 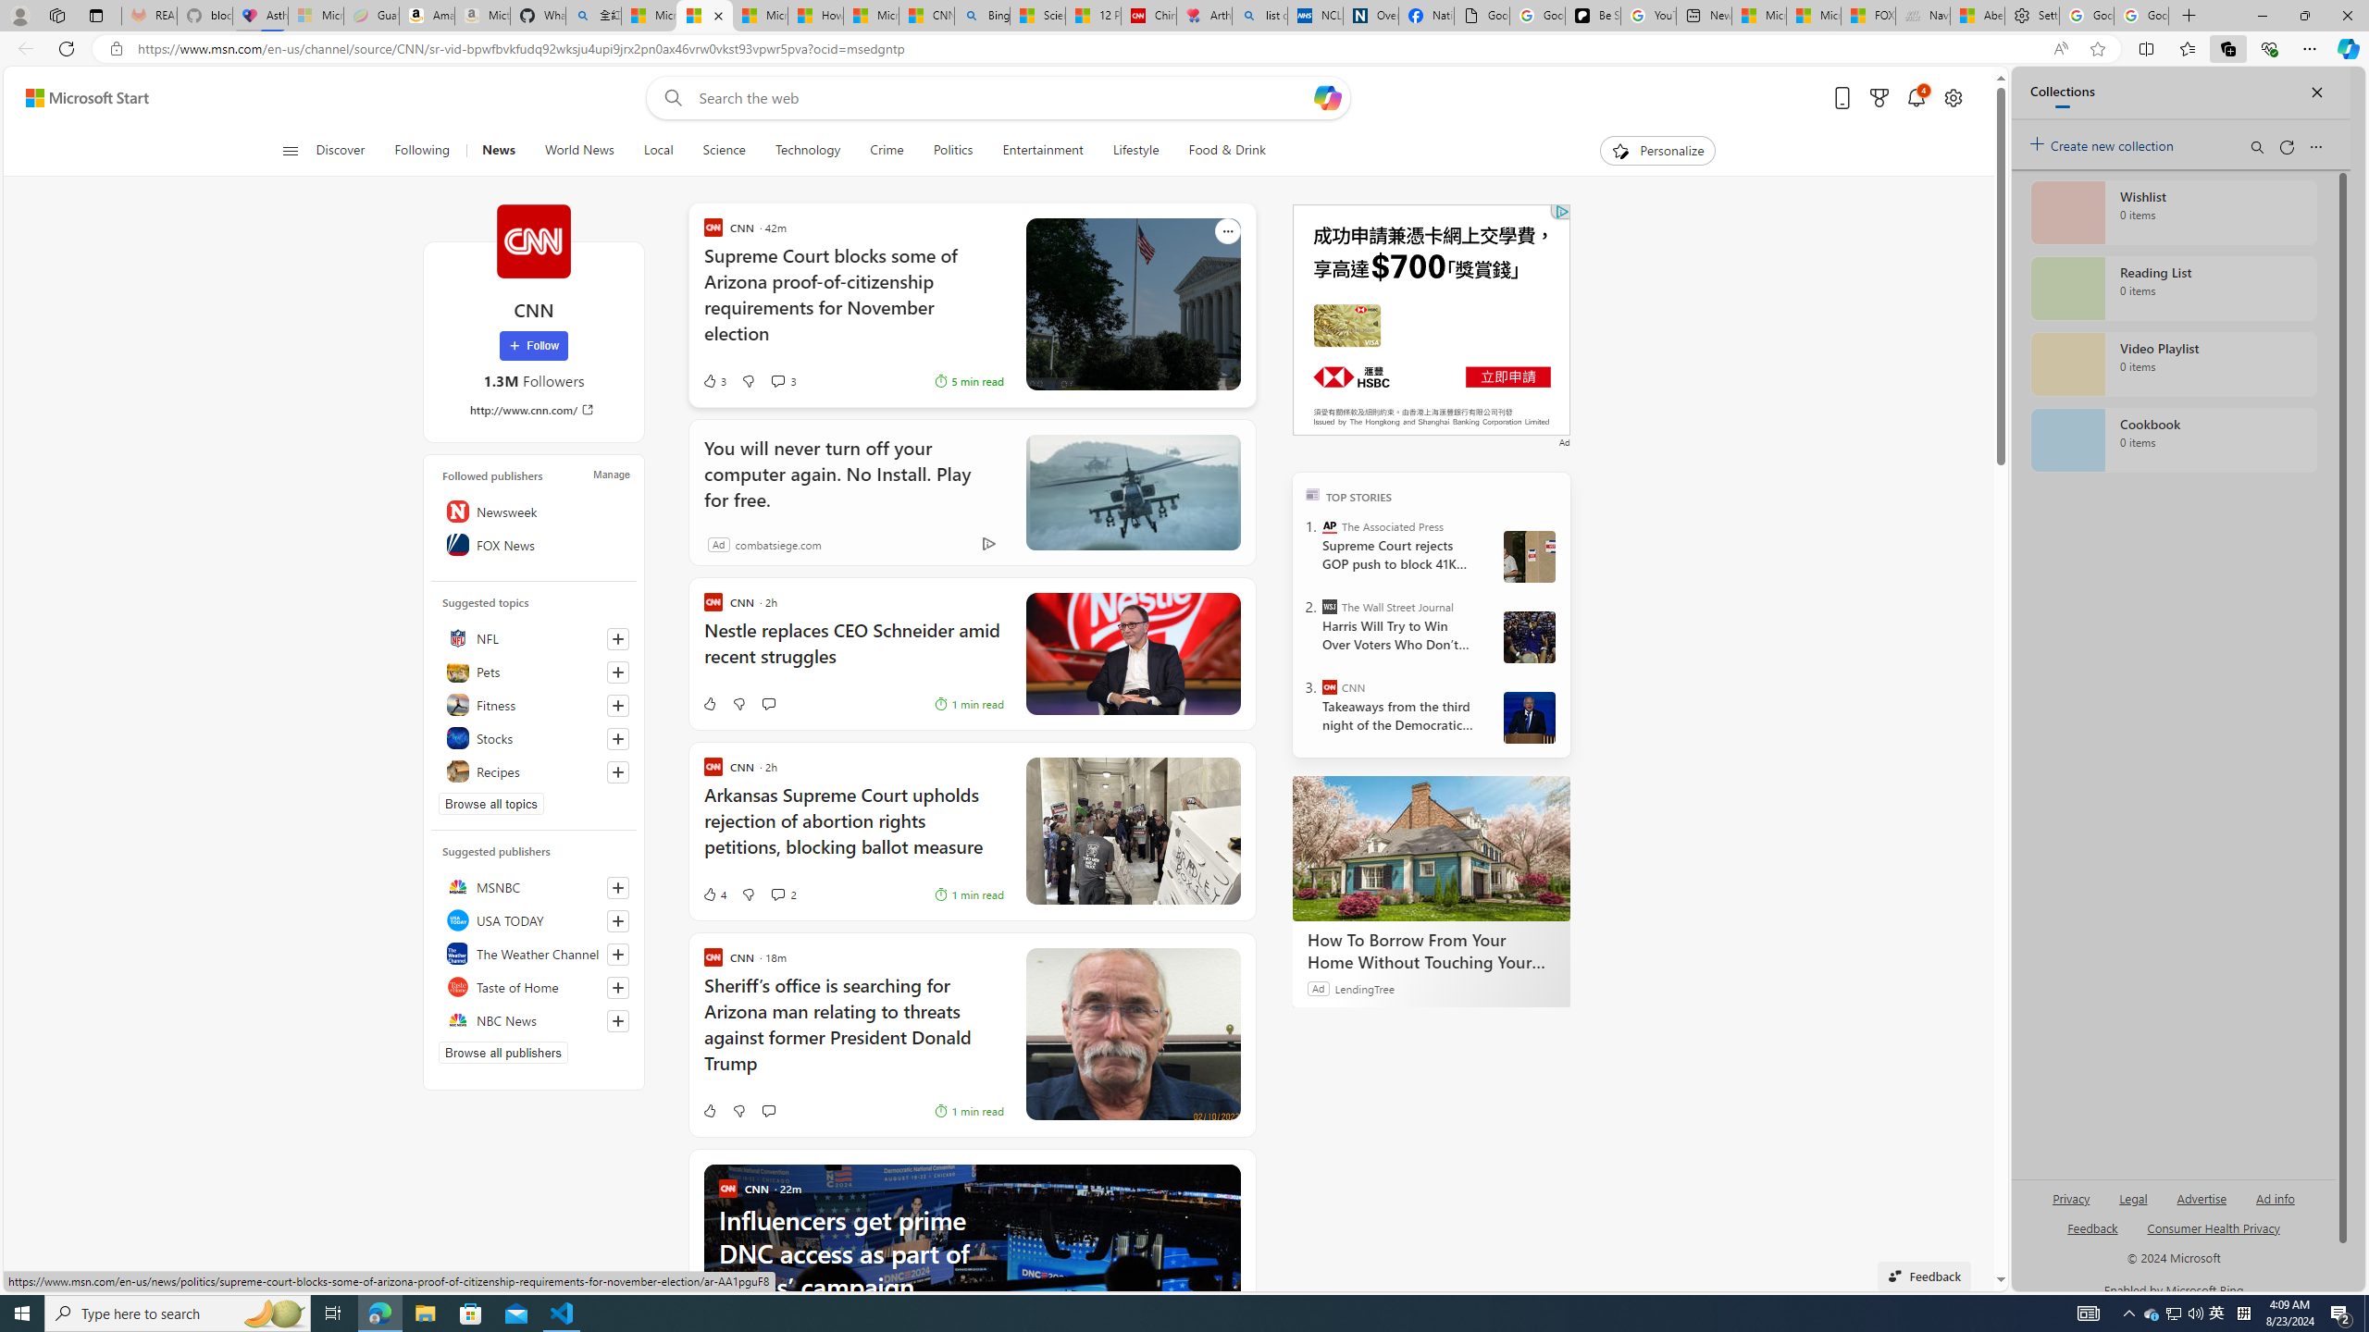 I want to click on How To Borrow From Your Home Without Touching Your Mortgage, so click(x=1432, y=951).